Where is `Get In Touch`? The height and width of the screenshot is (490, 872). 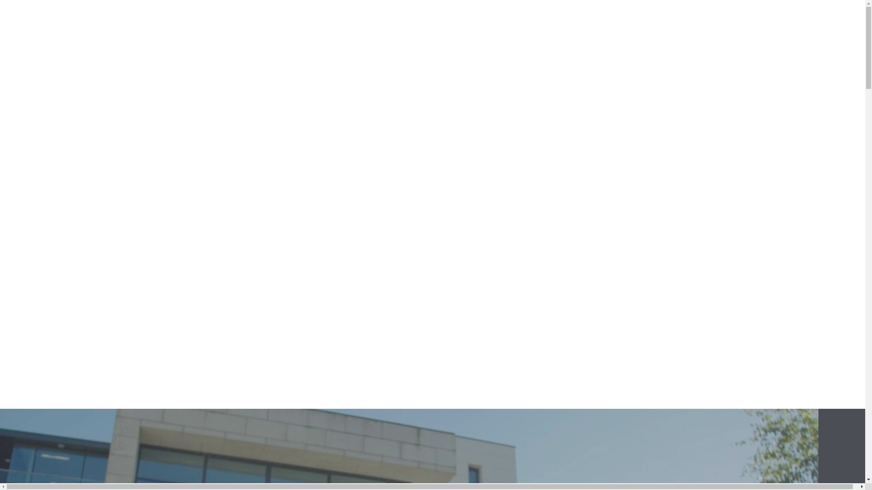 Get In Touch is located at coordinates (610, 64).